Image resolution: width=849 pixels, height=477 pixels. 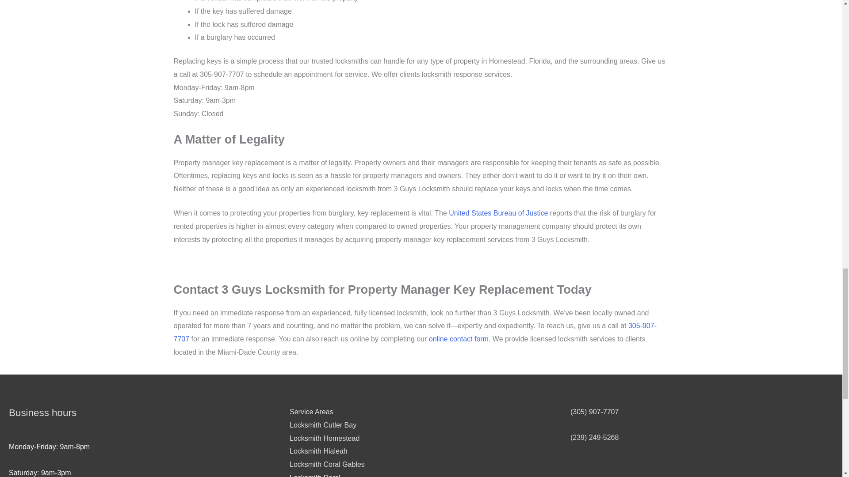 What do you see at coordinates (498, 213) in the screenshot?
I see `United States Bureau of Justice` at bounding box center [498, 213].